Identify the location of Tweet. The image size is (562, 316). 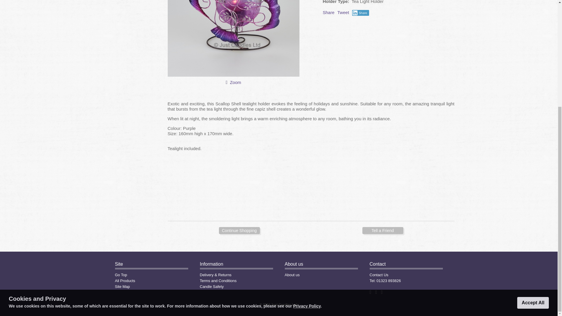
(343, 12).